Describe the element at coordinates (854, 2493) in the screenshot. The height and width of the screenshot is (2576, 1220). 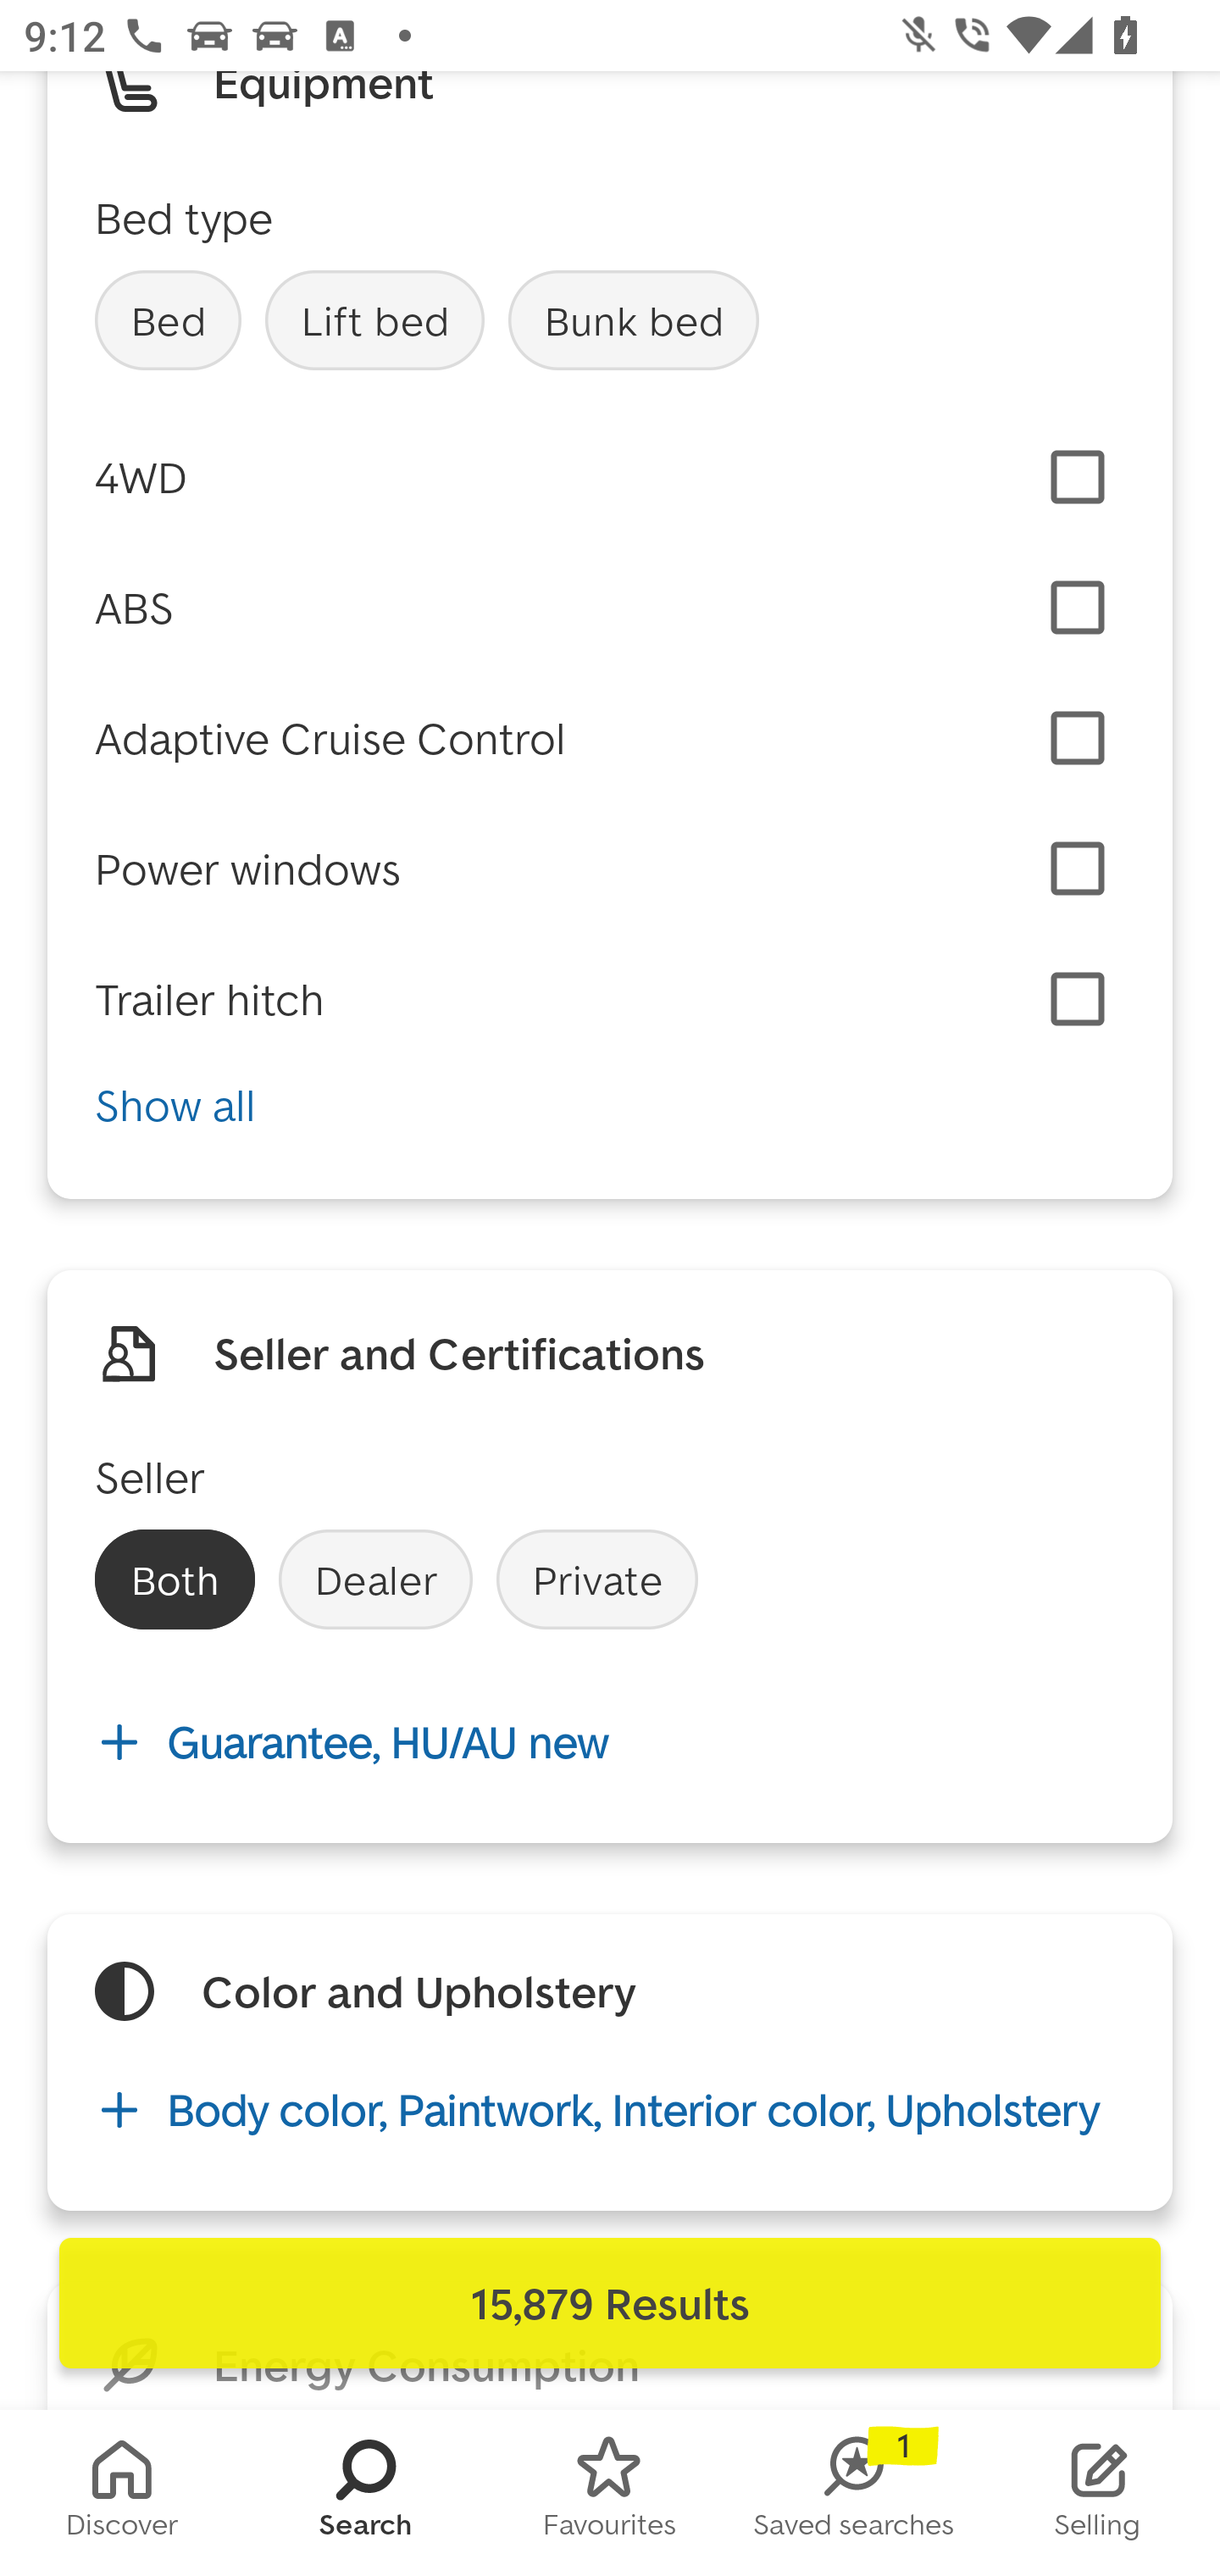
I see `SAVED_SEARCHES Saved searches 1` at that location.